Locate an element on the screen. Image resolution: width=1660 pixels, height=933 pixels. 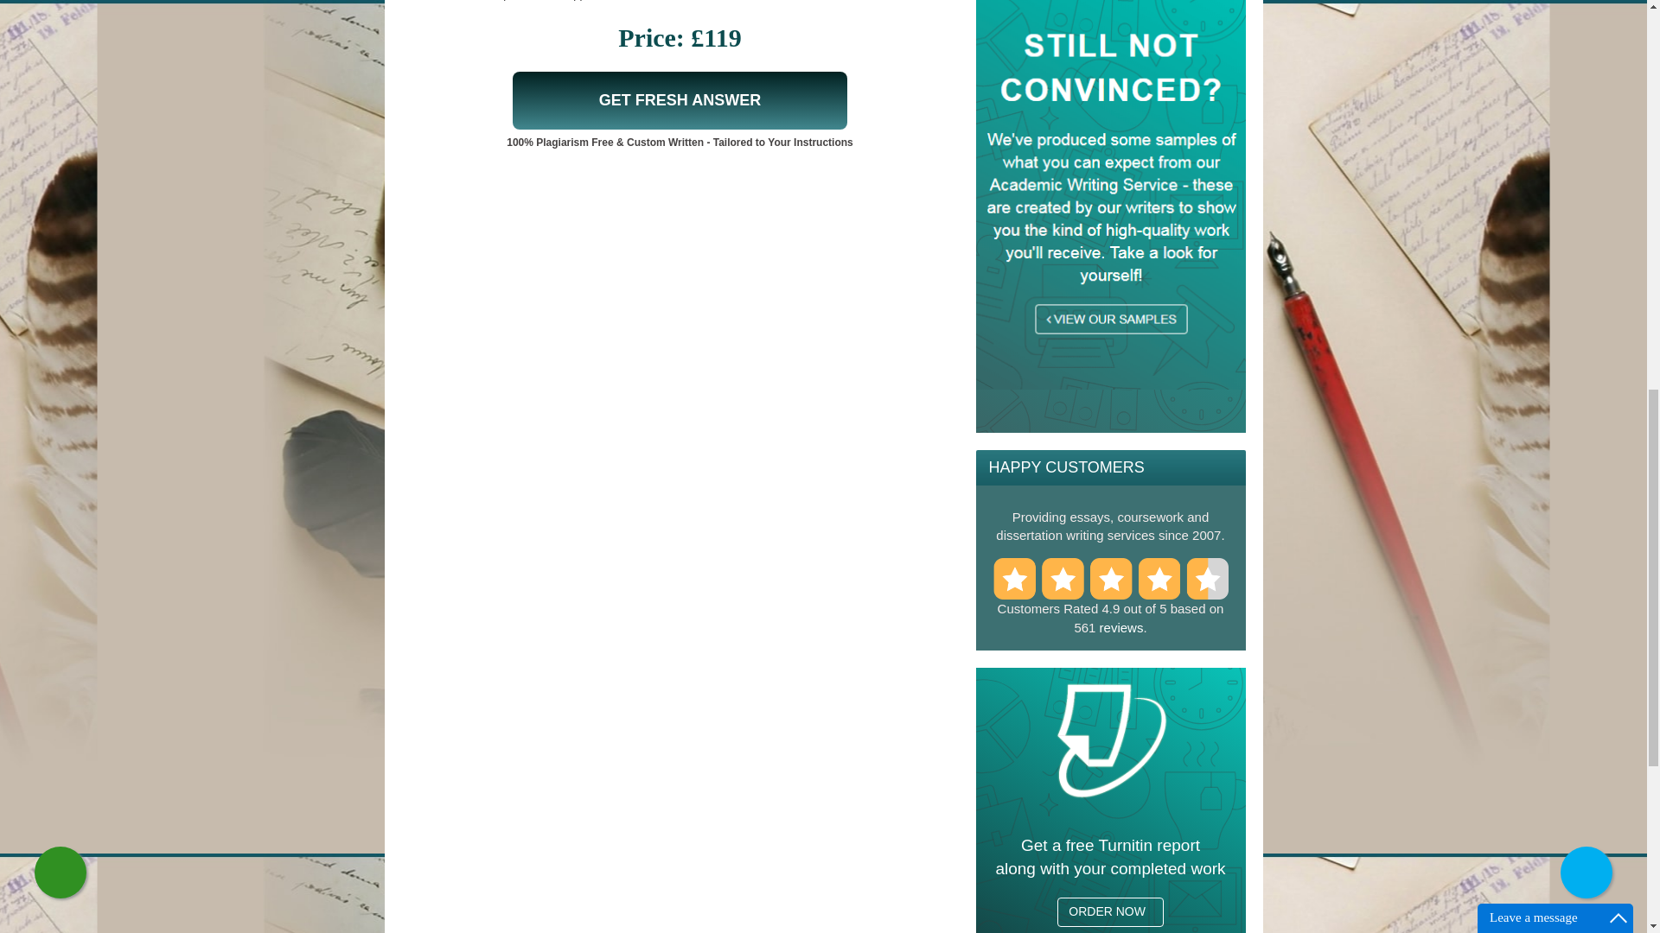
reviews is located at coordinates (1120, 627).